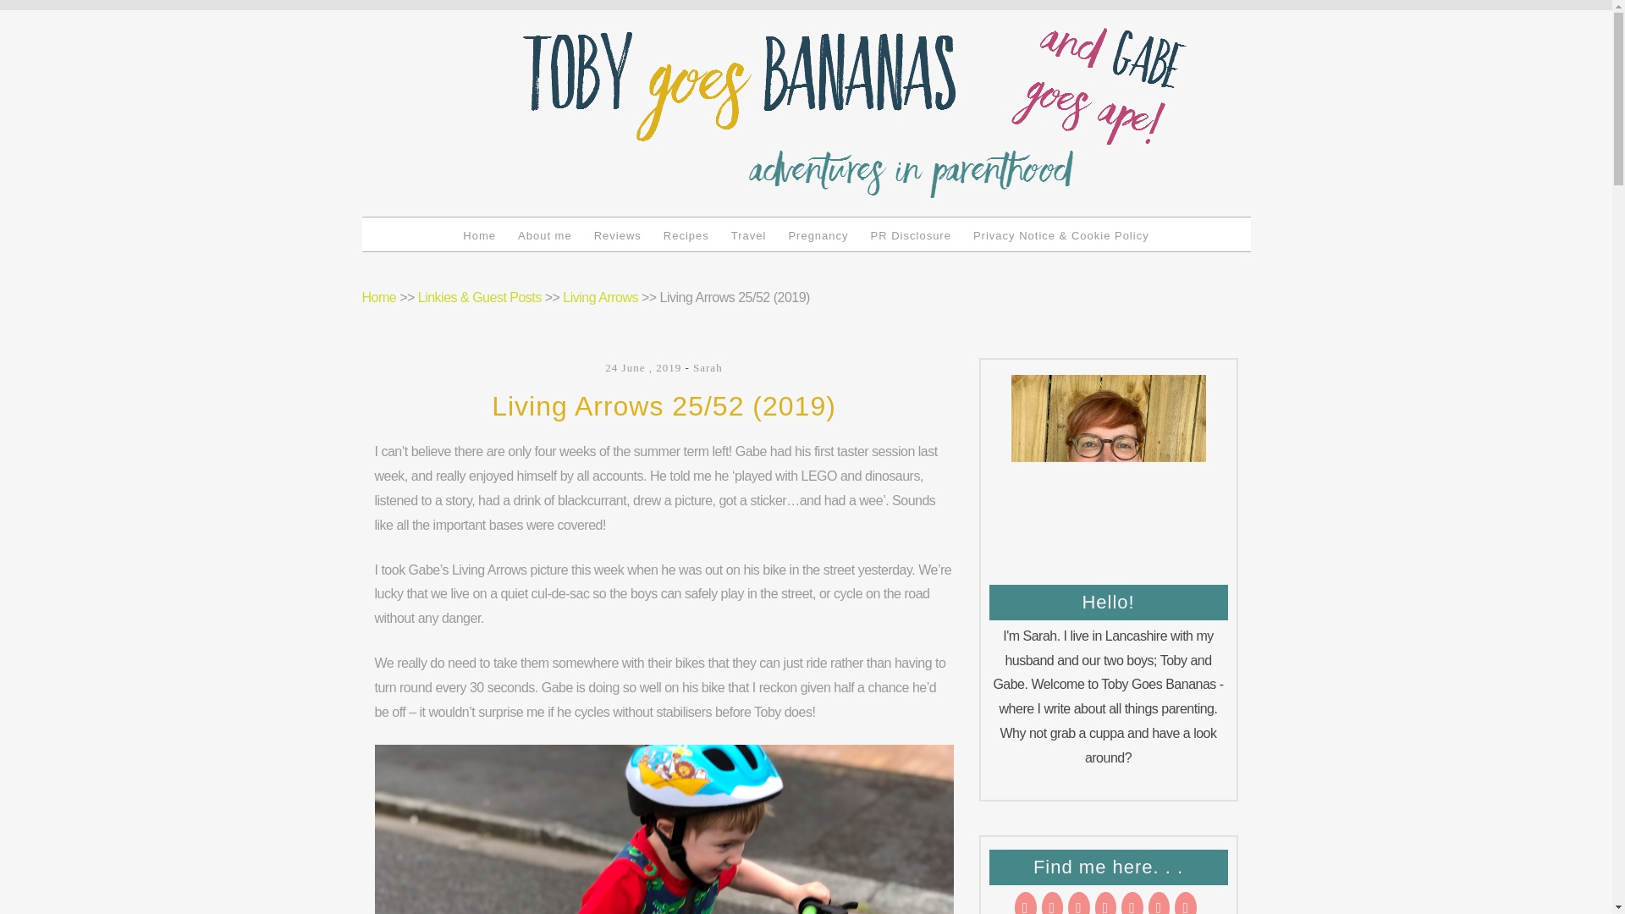 Image resolution: width=1625 pixels, height=914 pixels. What do you see at coordinates (818, 235) in the screenshot?
I see `Pregnancy` at bounding box center [818, 235].